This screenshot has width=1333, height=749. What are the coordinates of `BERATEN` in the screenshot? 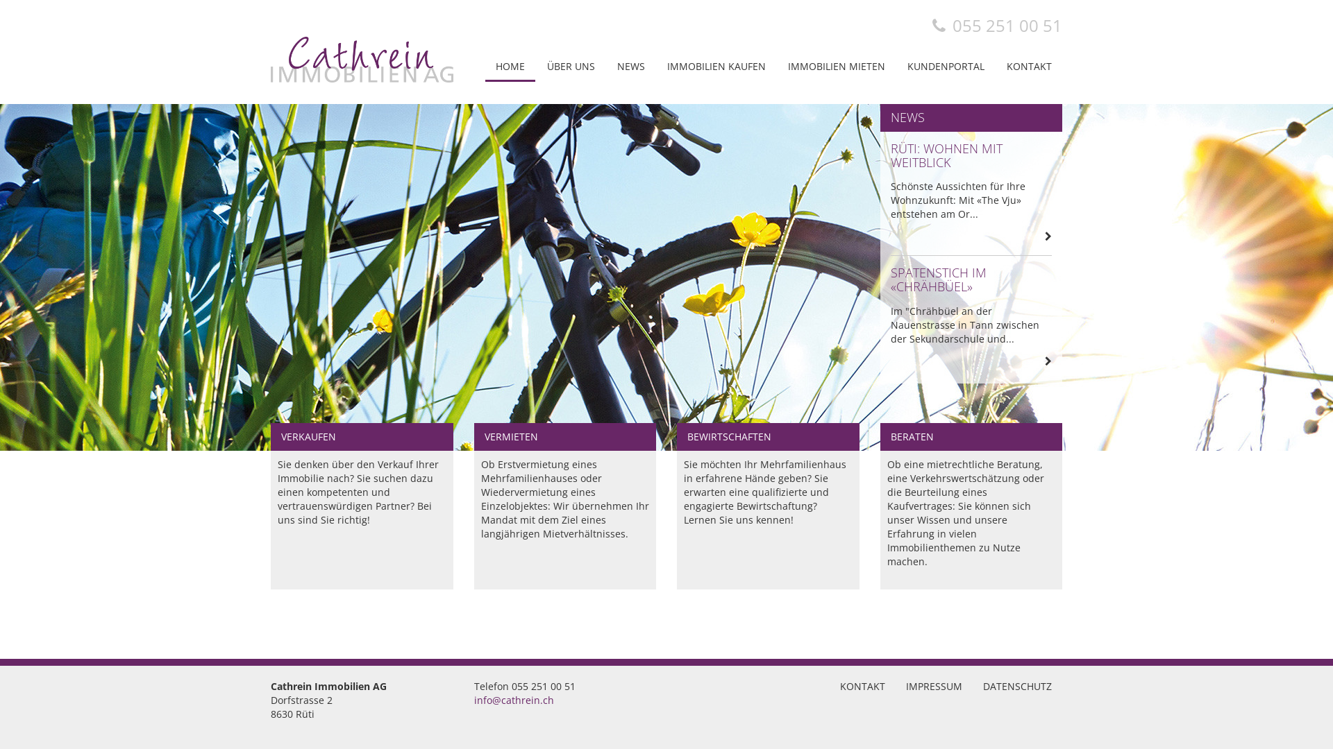 It's located at (972, 437).